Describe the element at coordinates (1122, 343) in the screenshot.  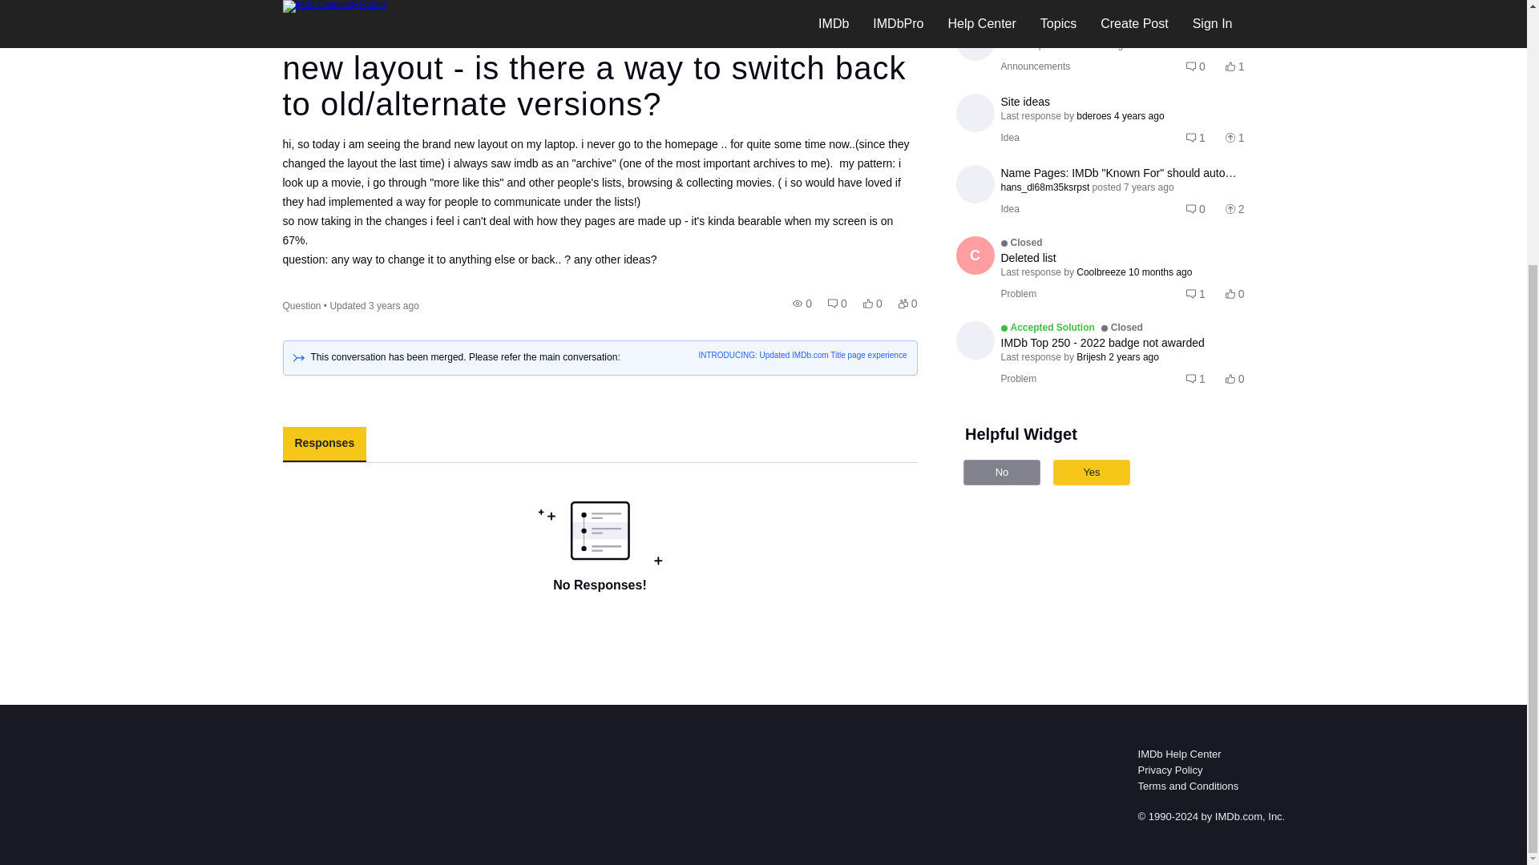
I see `IMDb Top 250 - 2022 badge not awarded` at that location.